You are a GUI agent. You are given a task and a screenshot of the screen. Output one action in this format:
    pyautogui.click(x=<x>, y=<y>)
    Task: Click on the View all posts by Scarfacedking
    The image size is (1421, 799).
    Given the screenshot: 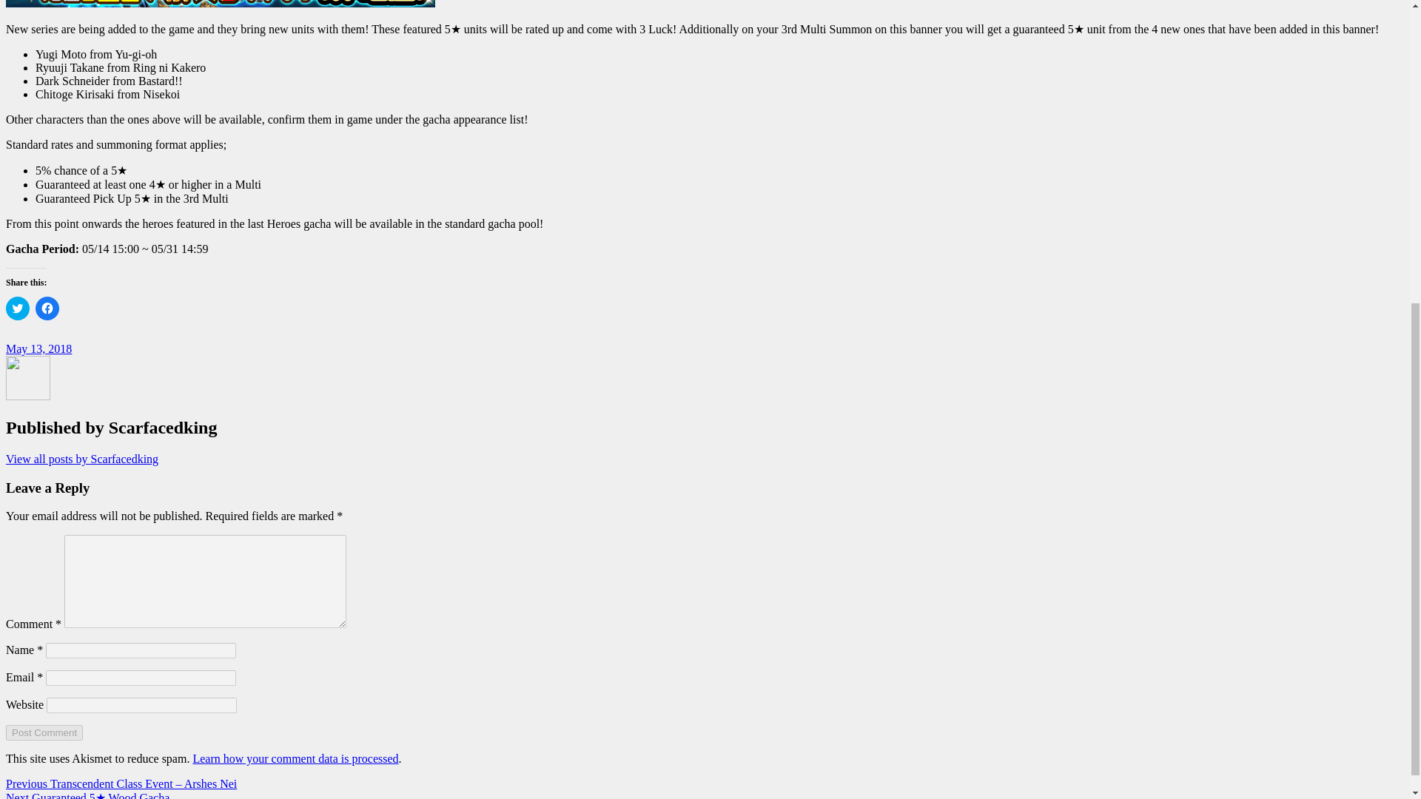 What is the action you would take?
    pyautogui.click(x=81, y=459)
    